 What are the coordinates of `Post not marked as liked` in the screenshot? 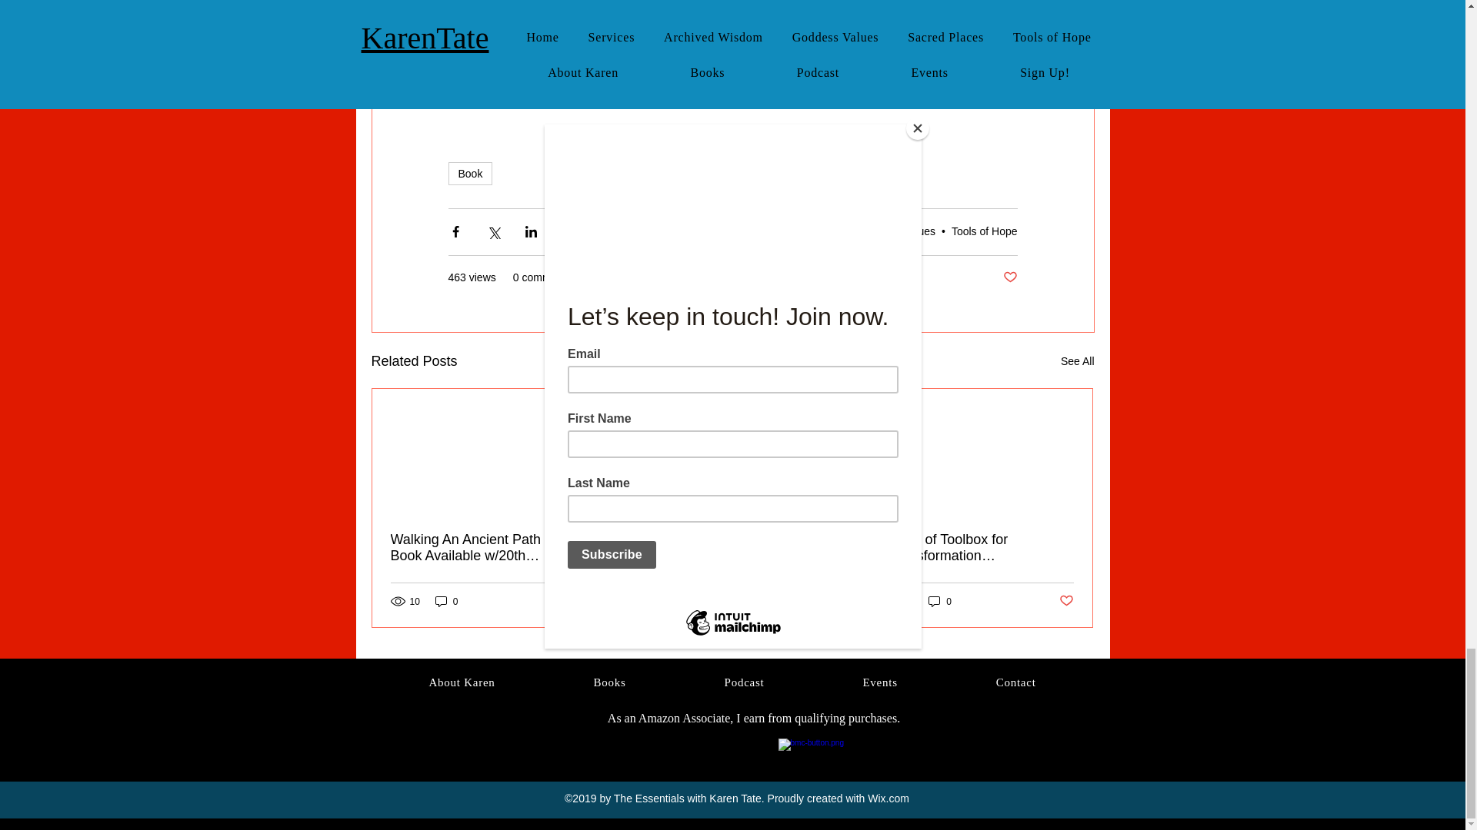 It's located at (1009, 277).